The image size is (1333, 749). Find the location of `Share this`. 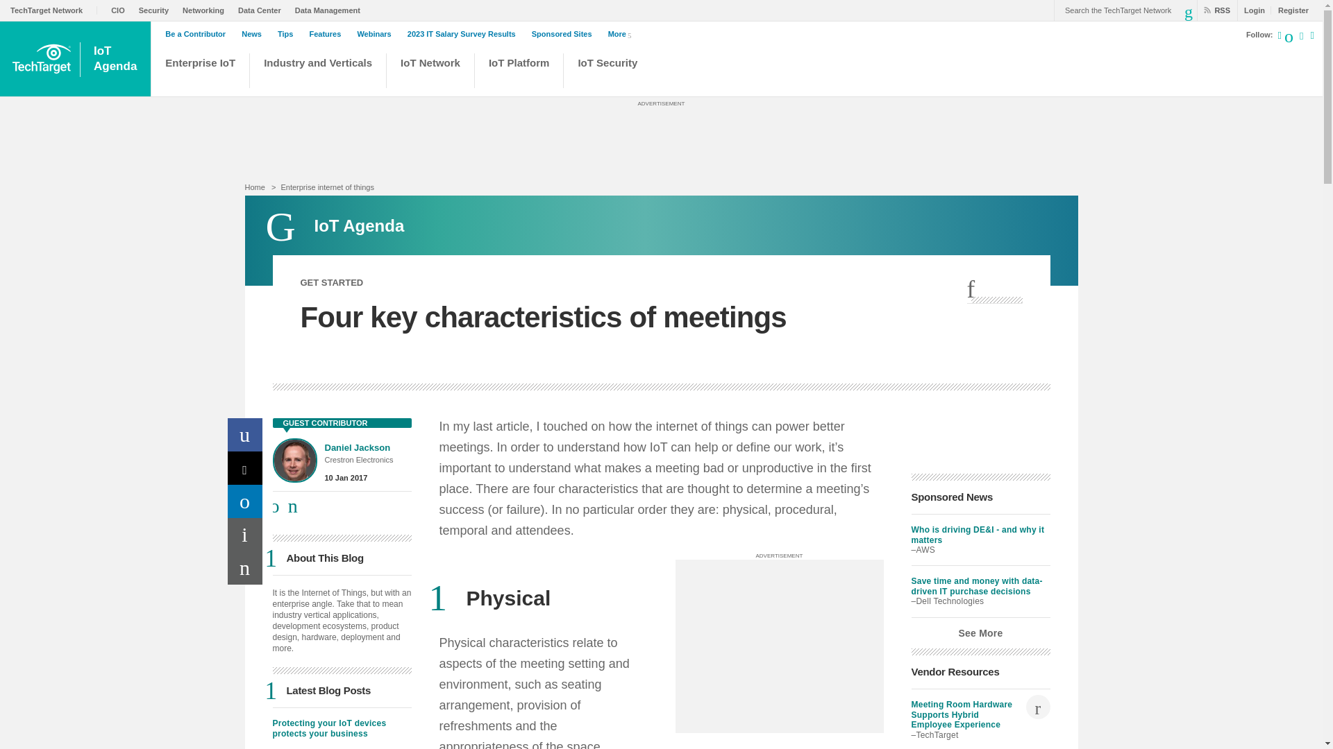

Share this is located at coordinates (994, 290).